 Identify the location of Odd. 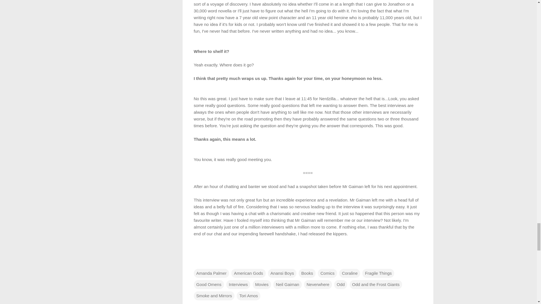
(341, 284).